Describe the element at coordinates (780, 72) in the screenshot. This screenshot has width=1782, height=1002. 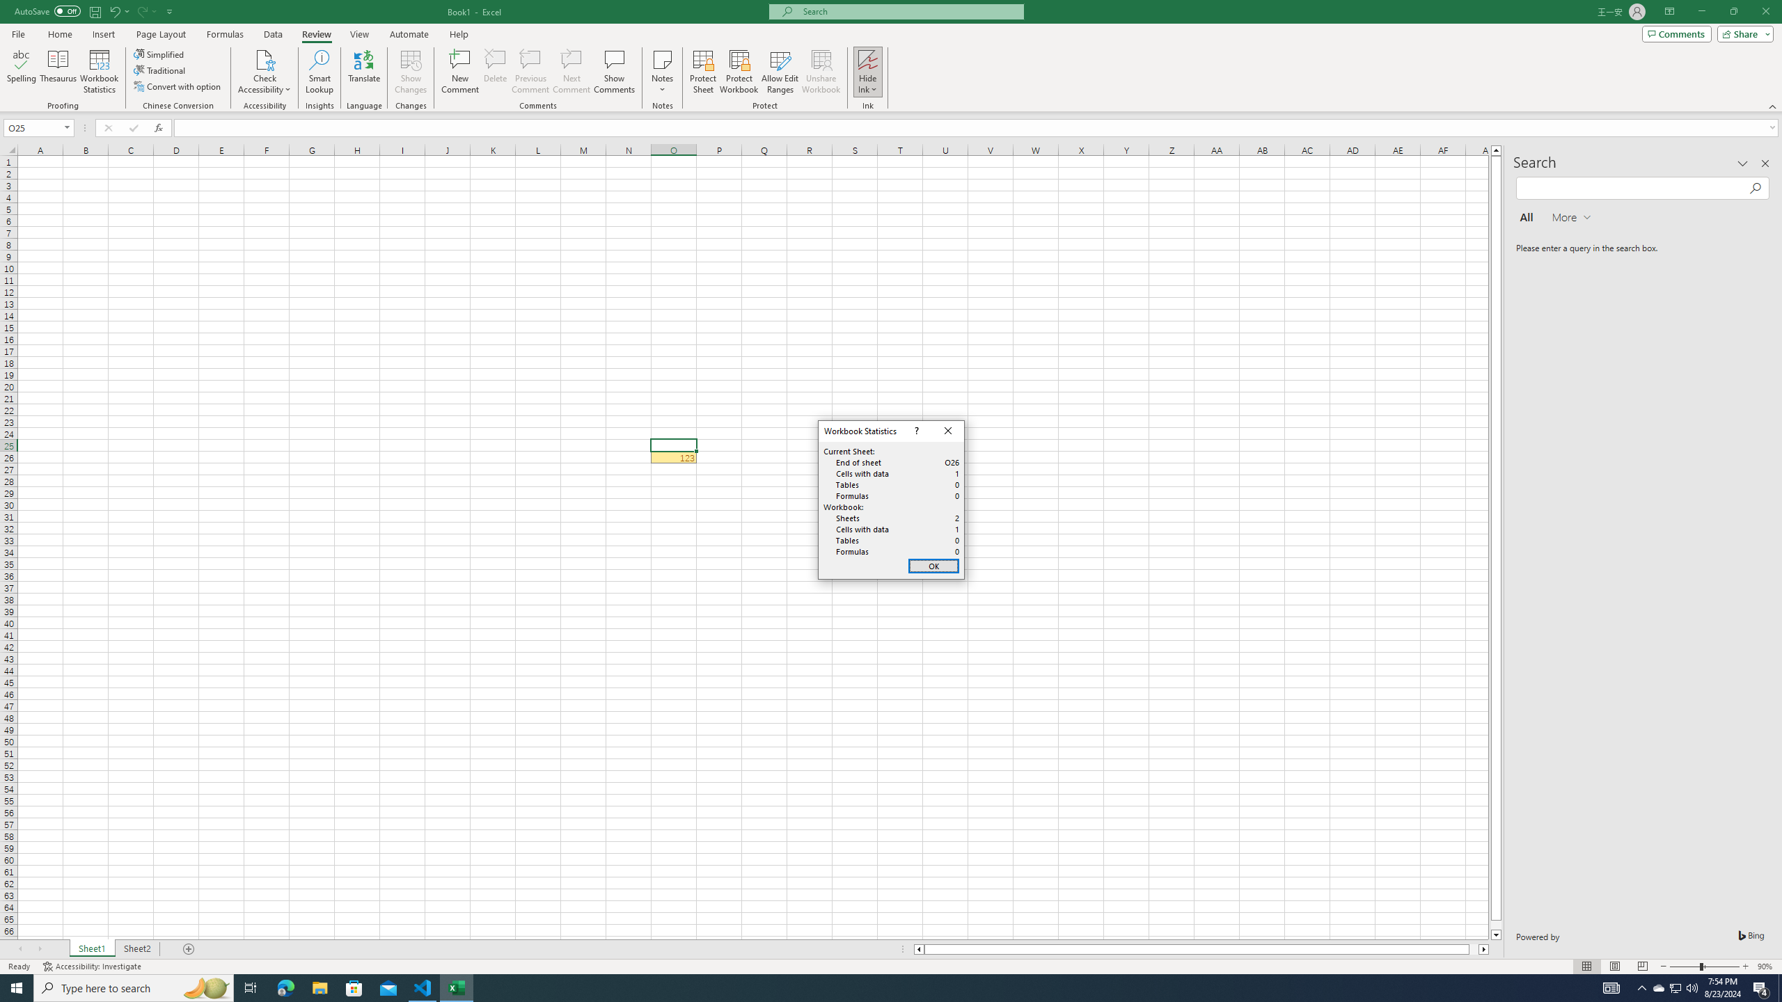
I see `Allow Edit Ranges` at that location.